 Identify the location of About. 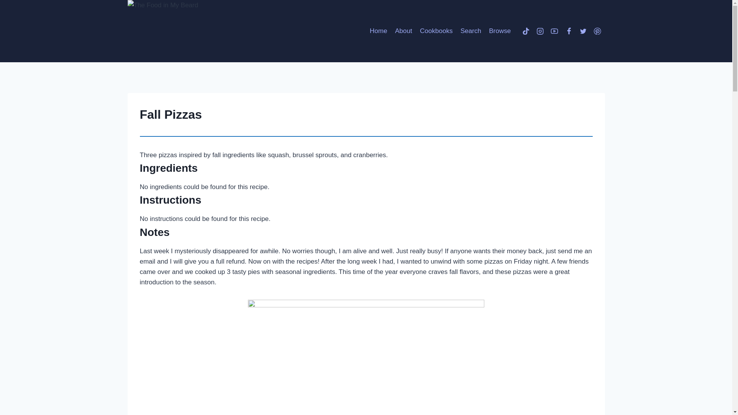
(404, 31).